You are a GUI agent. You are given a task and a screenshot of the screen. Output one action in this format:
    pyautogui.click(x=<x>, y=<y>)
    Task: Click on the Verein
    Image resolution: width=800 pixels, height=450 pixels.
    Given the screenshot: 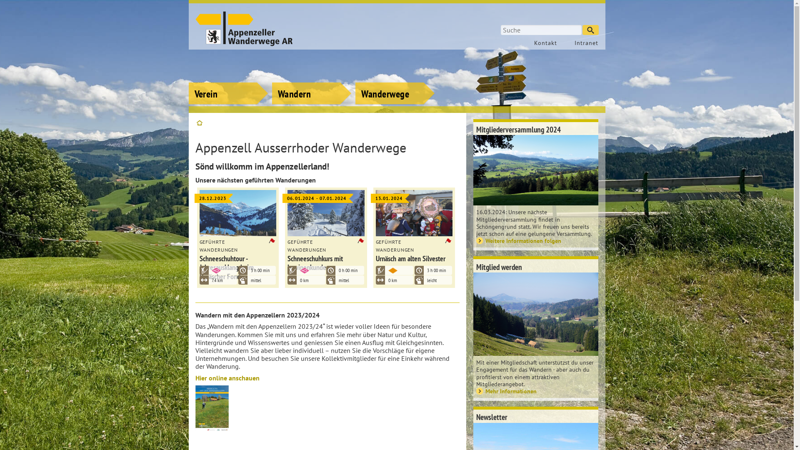 What is the action you would take?
    pyautogui.click(x=228, y=81)
    